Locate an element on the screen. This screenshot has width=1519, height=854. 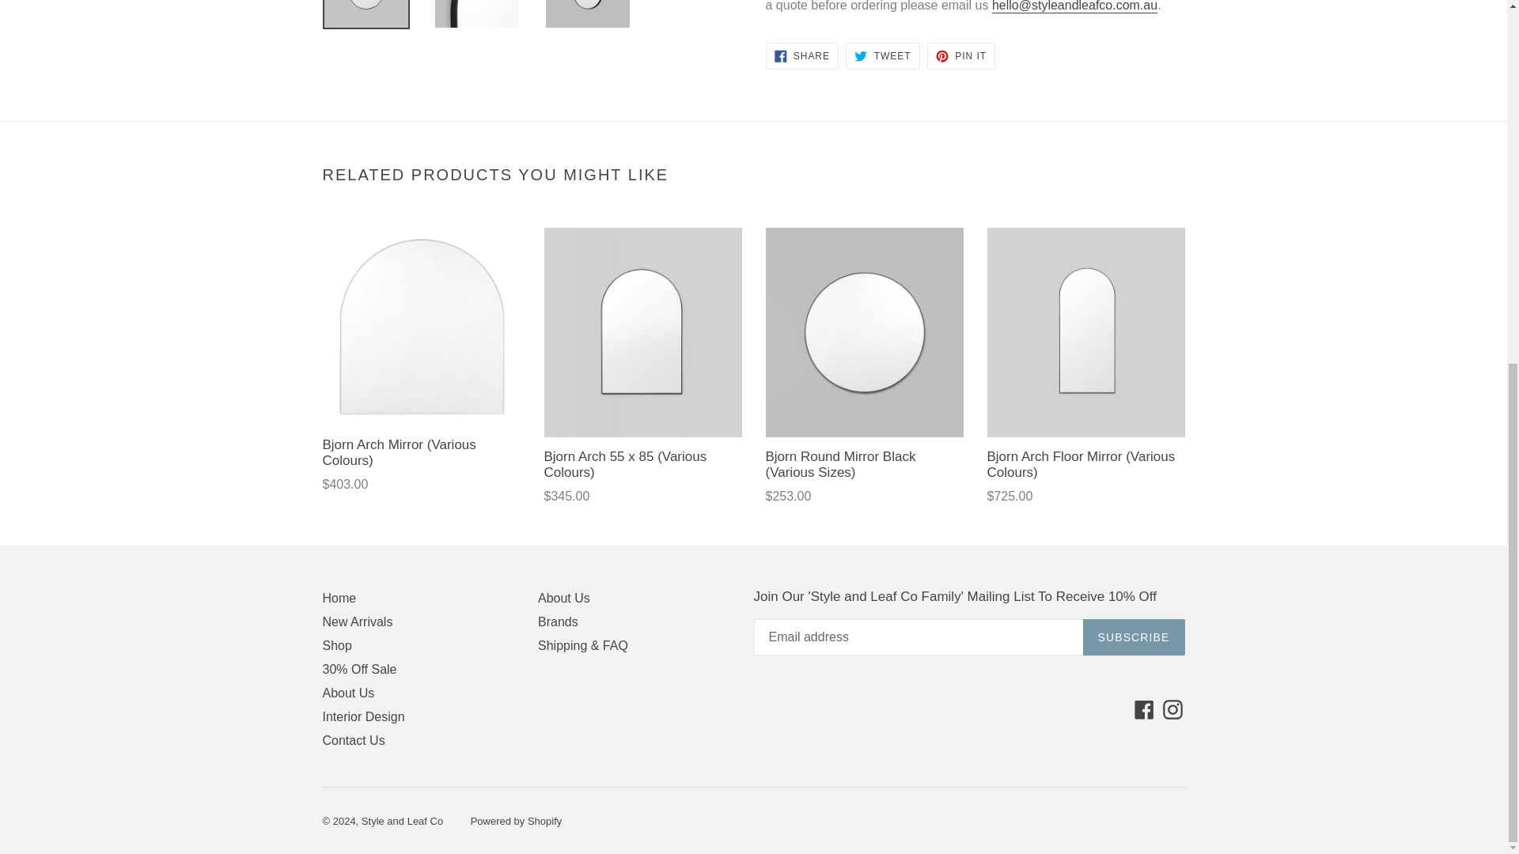
Style and Leaf Co on Facebook is located at coordinates (1144, 709).